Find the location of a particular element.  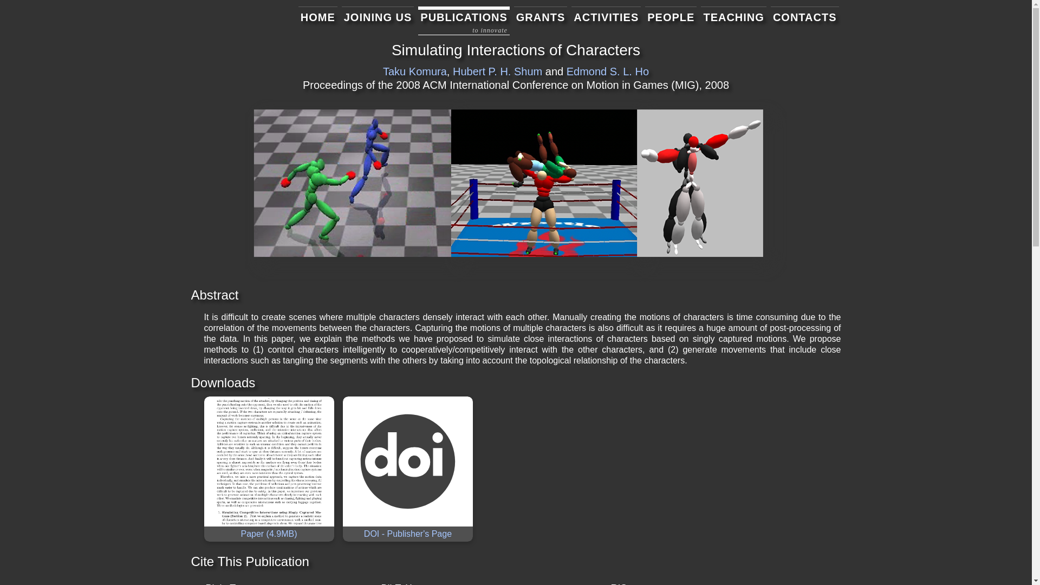

TEACHING is located at coordinates (733, 20).